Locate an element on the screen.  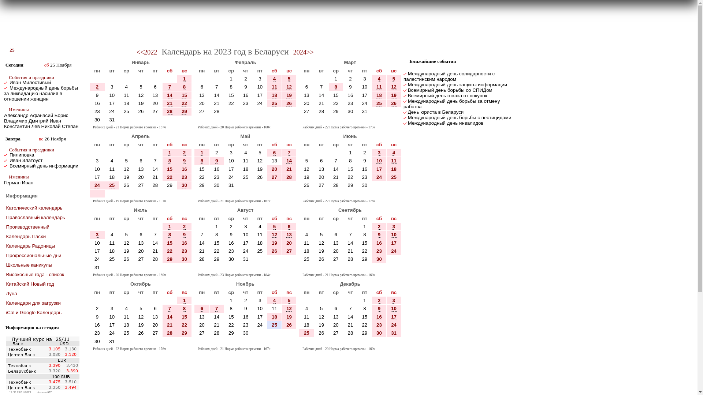
  is located at coordinates (127, 194).